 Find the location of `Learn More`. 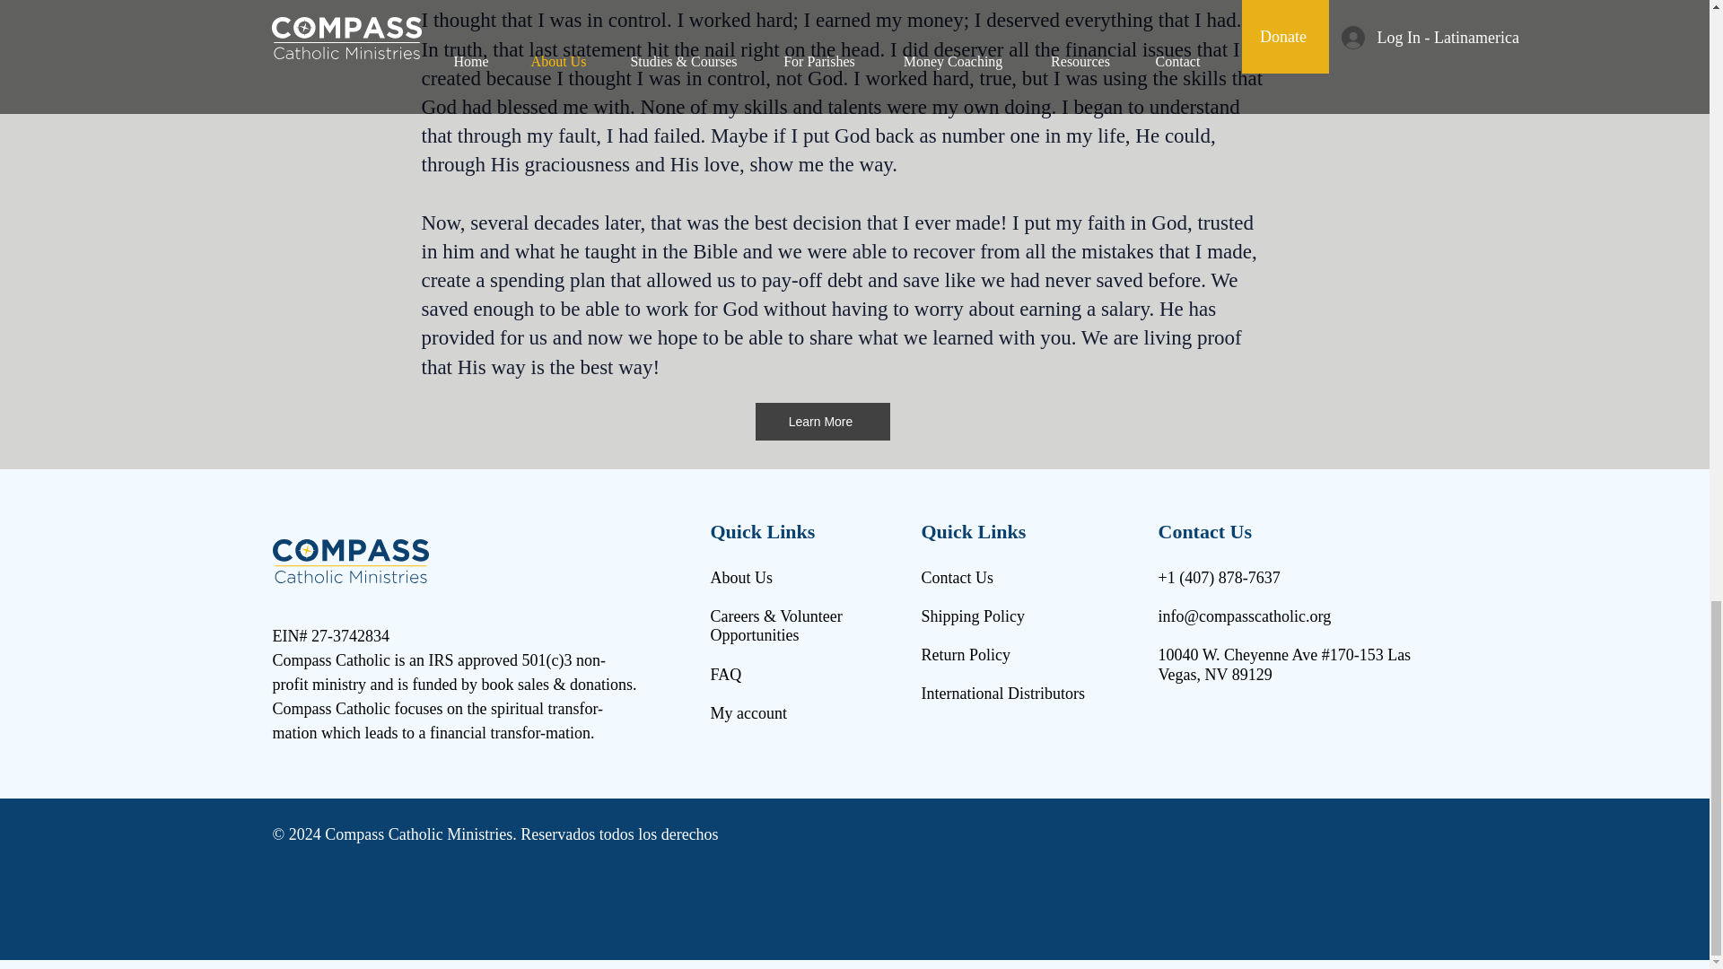

Learn More is located at coordinates (823, 422).